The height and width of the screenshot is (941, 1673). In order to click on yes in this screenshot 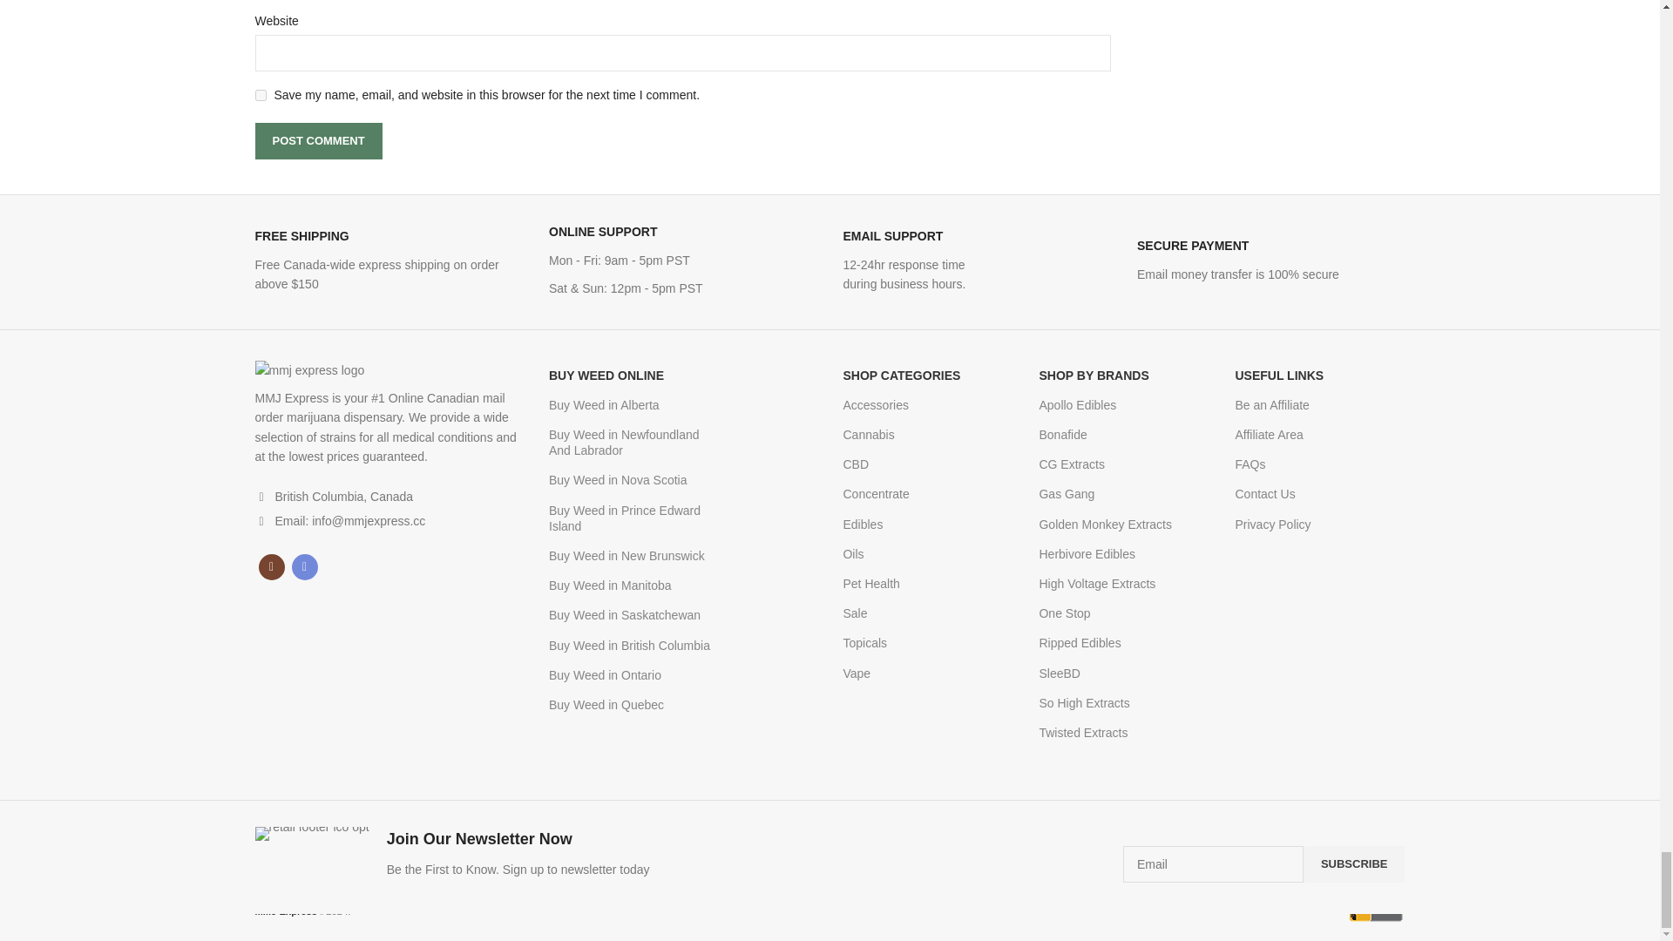, I will do `click(260, 94)`.